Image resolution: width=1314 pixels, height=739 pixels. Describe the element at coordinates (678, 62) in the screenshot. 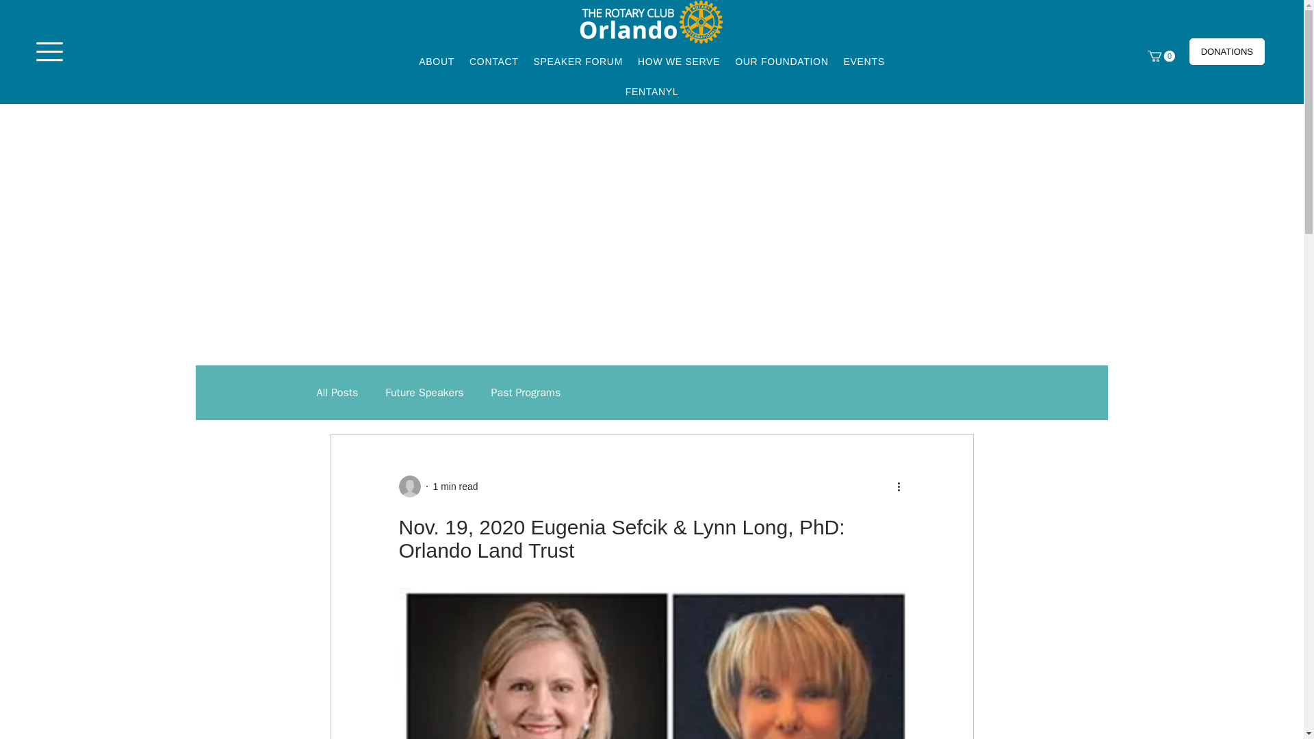

I see `HOW WE SERVE` at that location.